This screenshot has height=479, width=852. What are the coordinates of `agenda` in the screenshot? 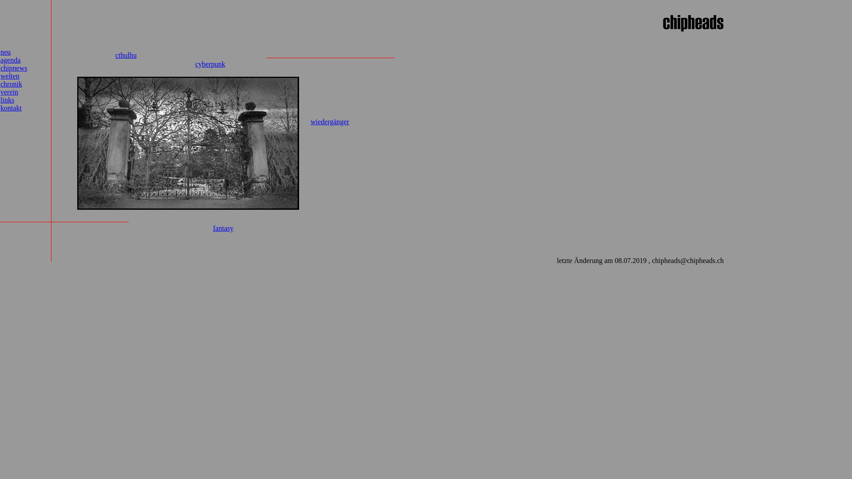 It's located at (11, 60).